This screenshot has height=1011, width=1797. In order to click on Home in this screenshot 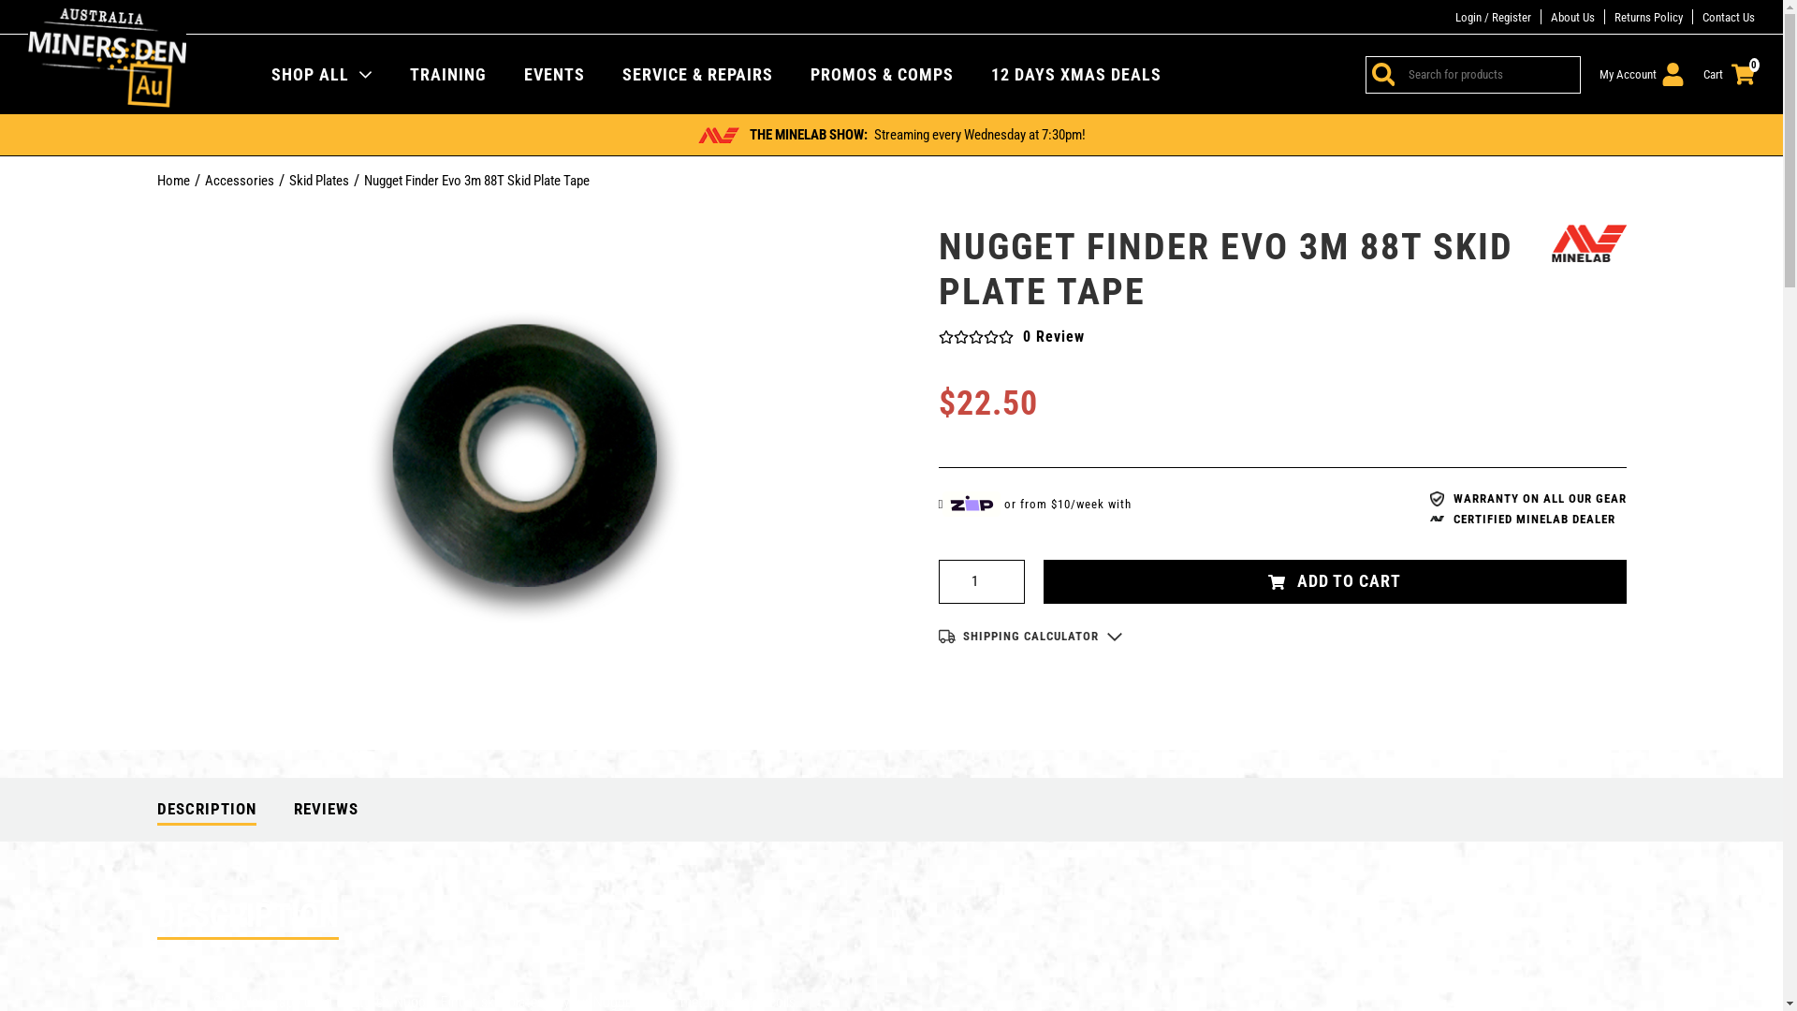, I will do `click(174, 181)`.